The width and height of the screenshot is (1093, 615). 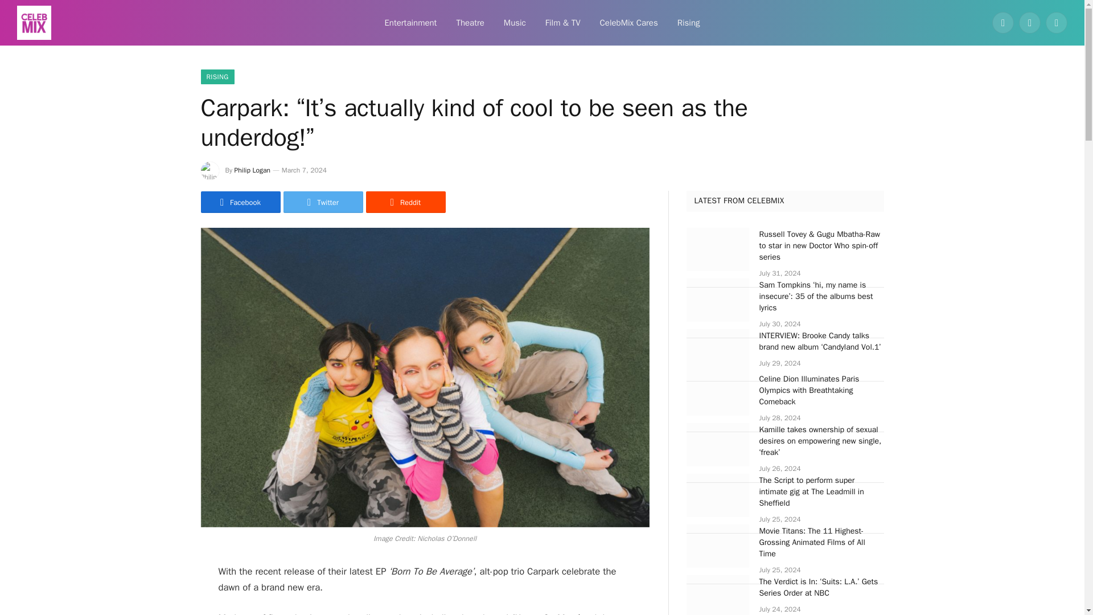 What do you see at coordinates (405, 202) in the screenshot?
I see `Reddit` at bounding box center [405, 202].